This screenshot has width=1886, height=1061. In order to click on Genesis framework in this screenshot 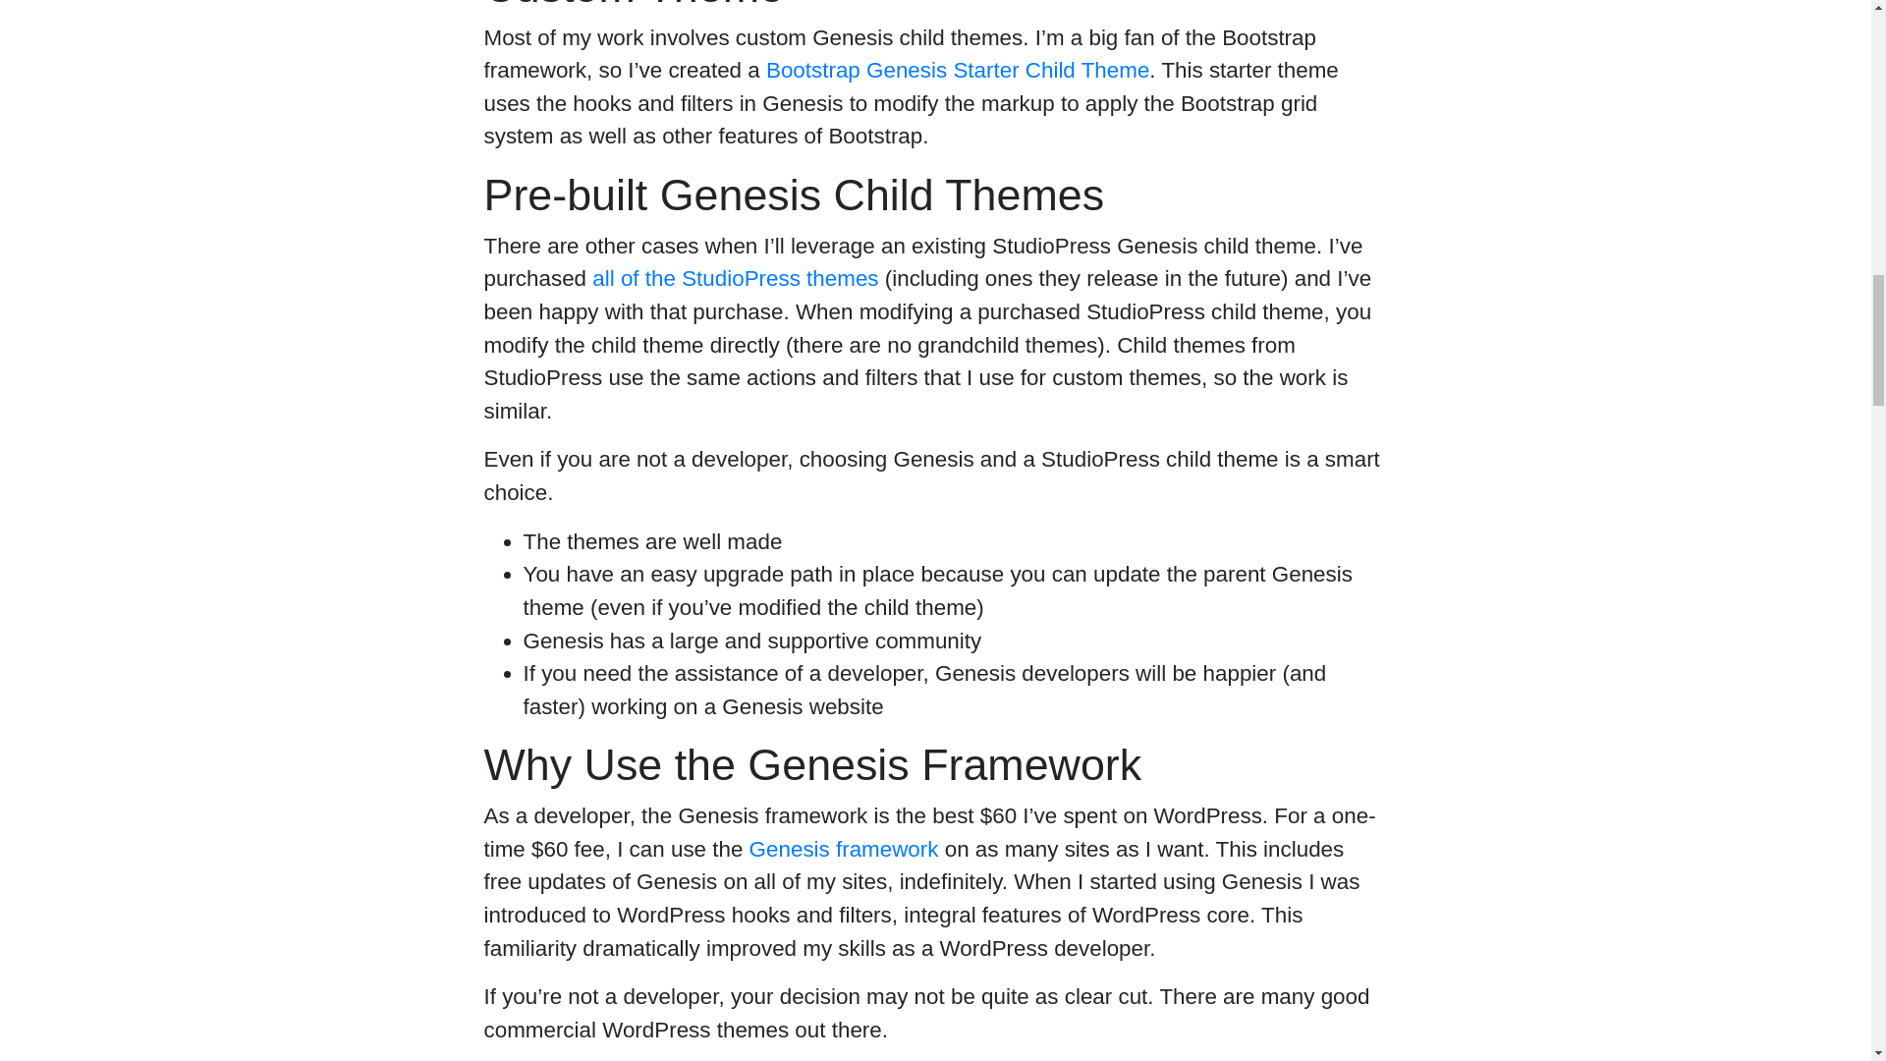, I will do `click(844, 849)`.